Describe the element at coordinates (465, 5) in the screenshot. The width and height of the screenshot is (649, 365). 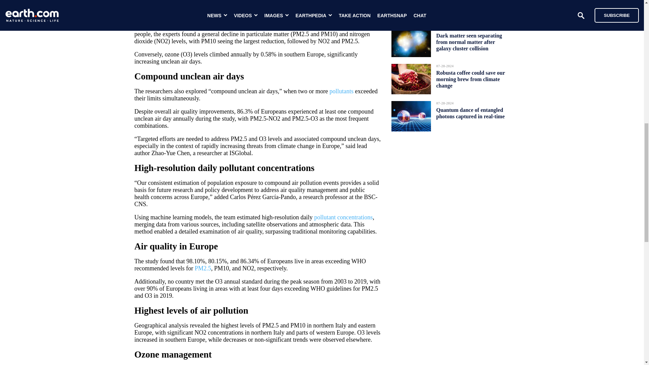
I see `Cicada wings inspire new antibacterial technologies` at that location.